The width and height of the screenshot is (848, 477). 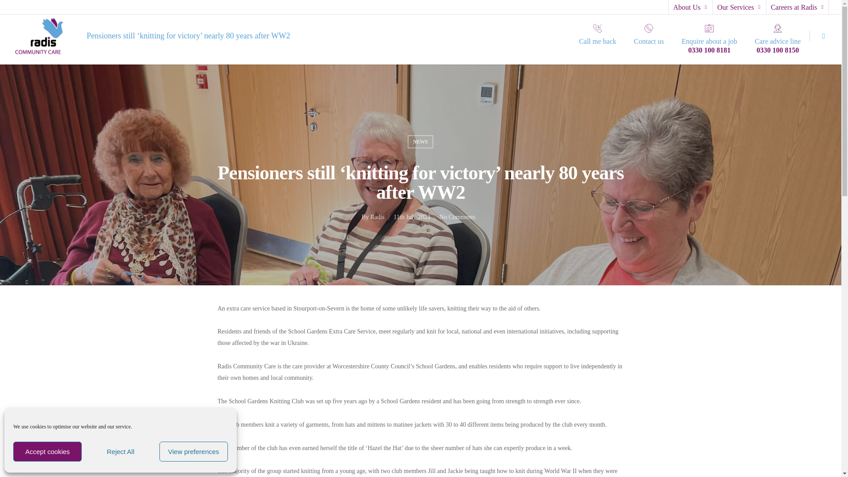 What do you see at coordinates (689, 7) in the screenshot?
I see `About Us` at bounding box center [689, 7].